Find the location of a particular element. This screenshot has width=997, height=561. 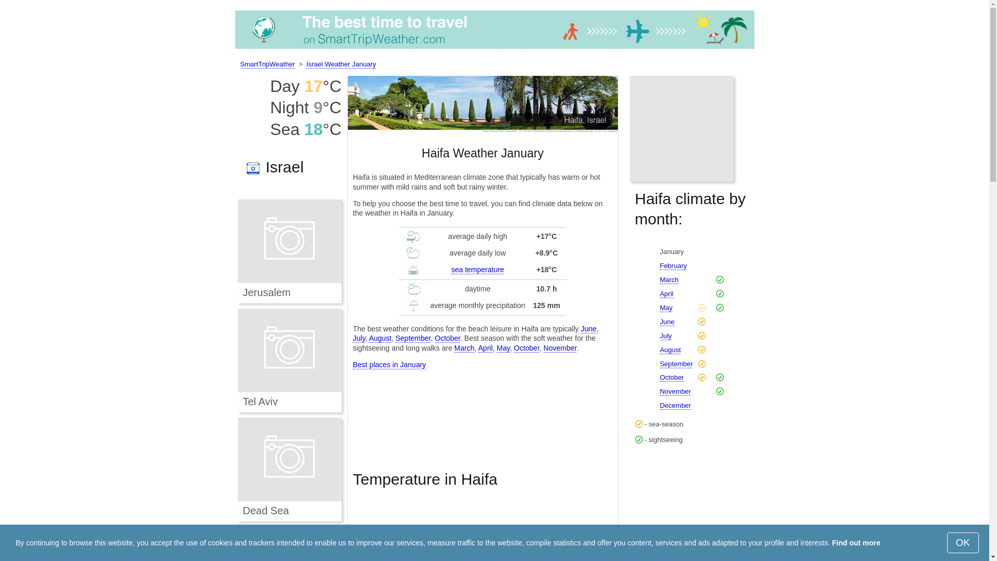

Best places in January is located at coordinates (389, 365).